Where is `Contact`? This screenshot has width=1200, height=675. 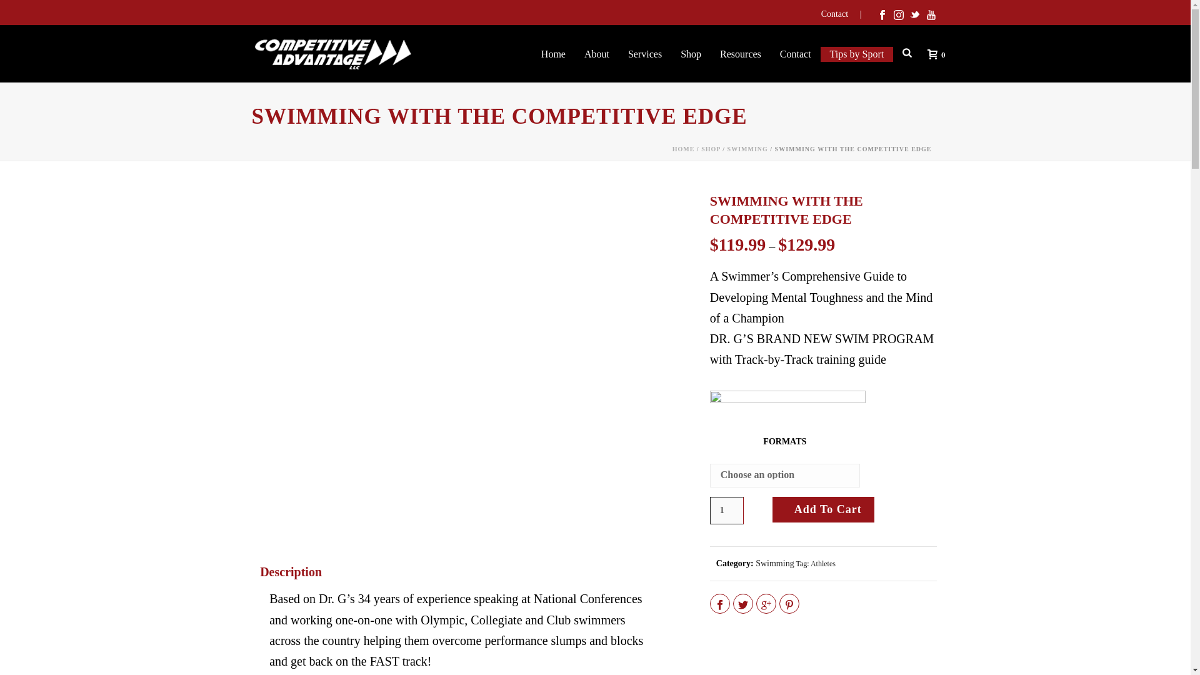
Contact is located at coordinates (846, 14).